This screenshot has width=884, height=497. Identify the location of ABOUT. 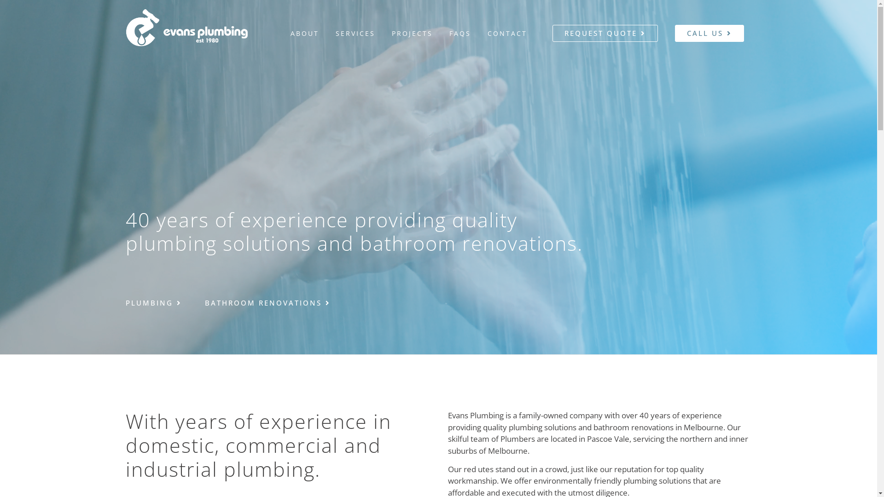
(305, 33).